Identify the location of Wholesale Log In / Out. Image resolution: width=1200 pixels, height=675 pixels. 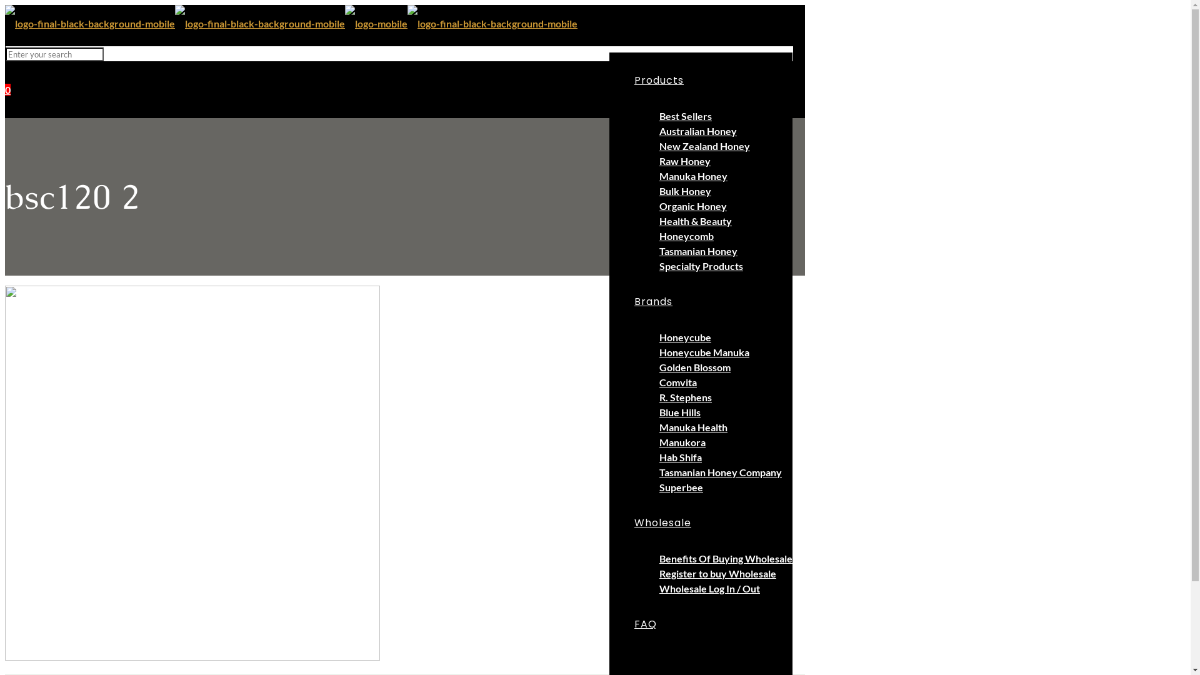
(710, 589).